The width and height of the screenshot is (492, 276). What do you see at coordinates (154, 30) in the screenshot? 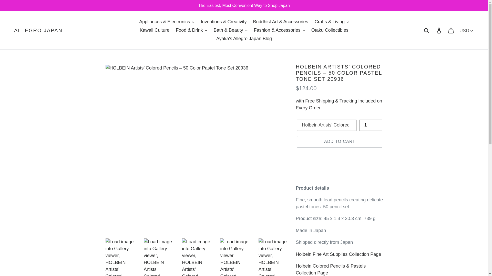
I see `Kawaii Culture` at bounding box center [154, 30].